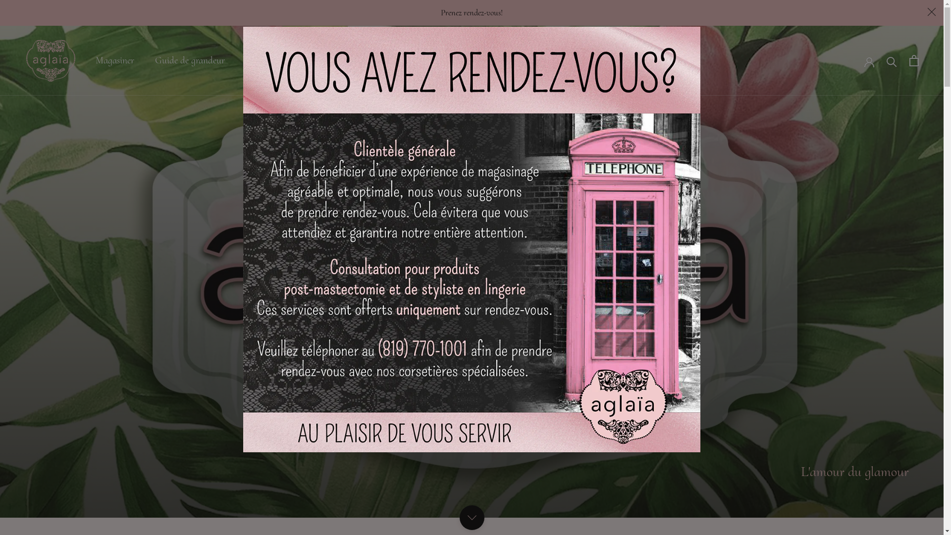 The height and width of the screenshot is (535, 951). Describe the element at coordinates (855, 472) in the screenshot. I see `L'amour du glamour` at that location.